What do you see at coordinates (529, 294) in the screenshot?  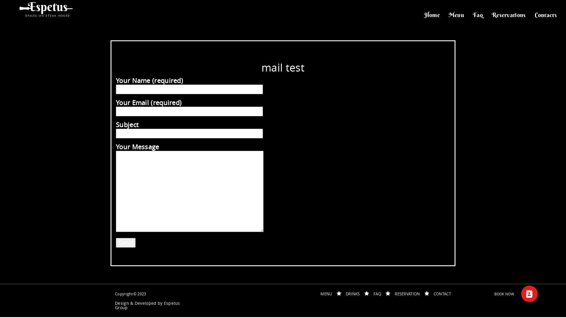 I see `BOOK NOW` at bounding box center [529, 294].